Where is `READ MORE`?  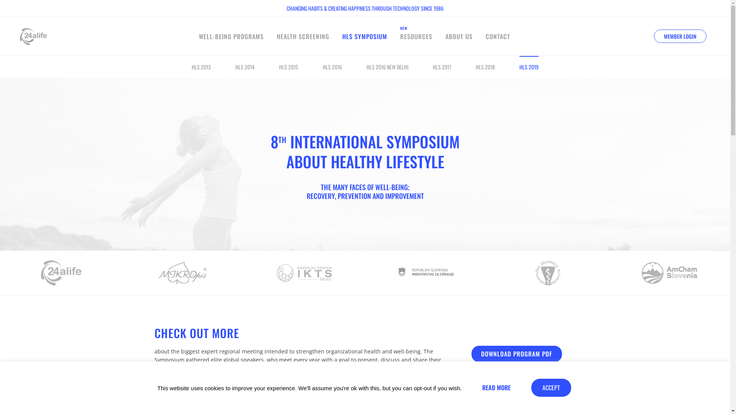
READ MORE is located at coordinates (496, 388).